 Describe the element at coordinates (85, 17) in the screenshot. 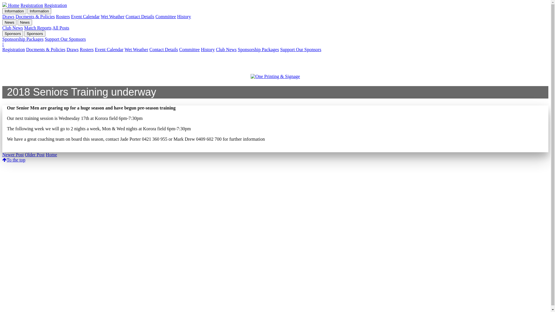

I see `Event Calendar` at that location.